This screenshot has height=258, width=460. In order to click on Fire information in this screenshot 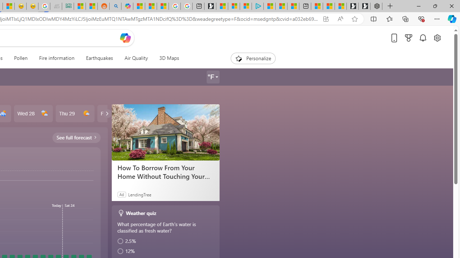, I will do `click(56, 58)`.